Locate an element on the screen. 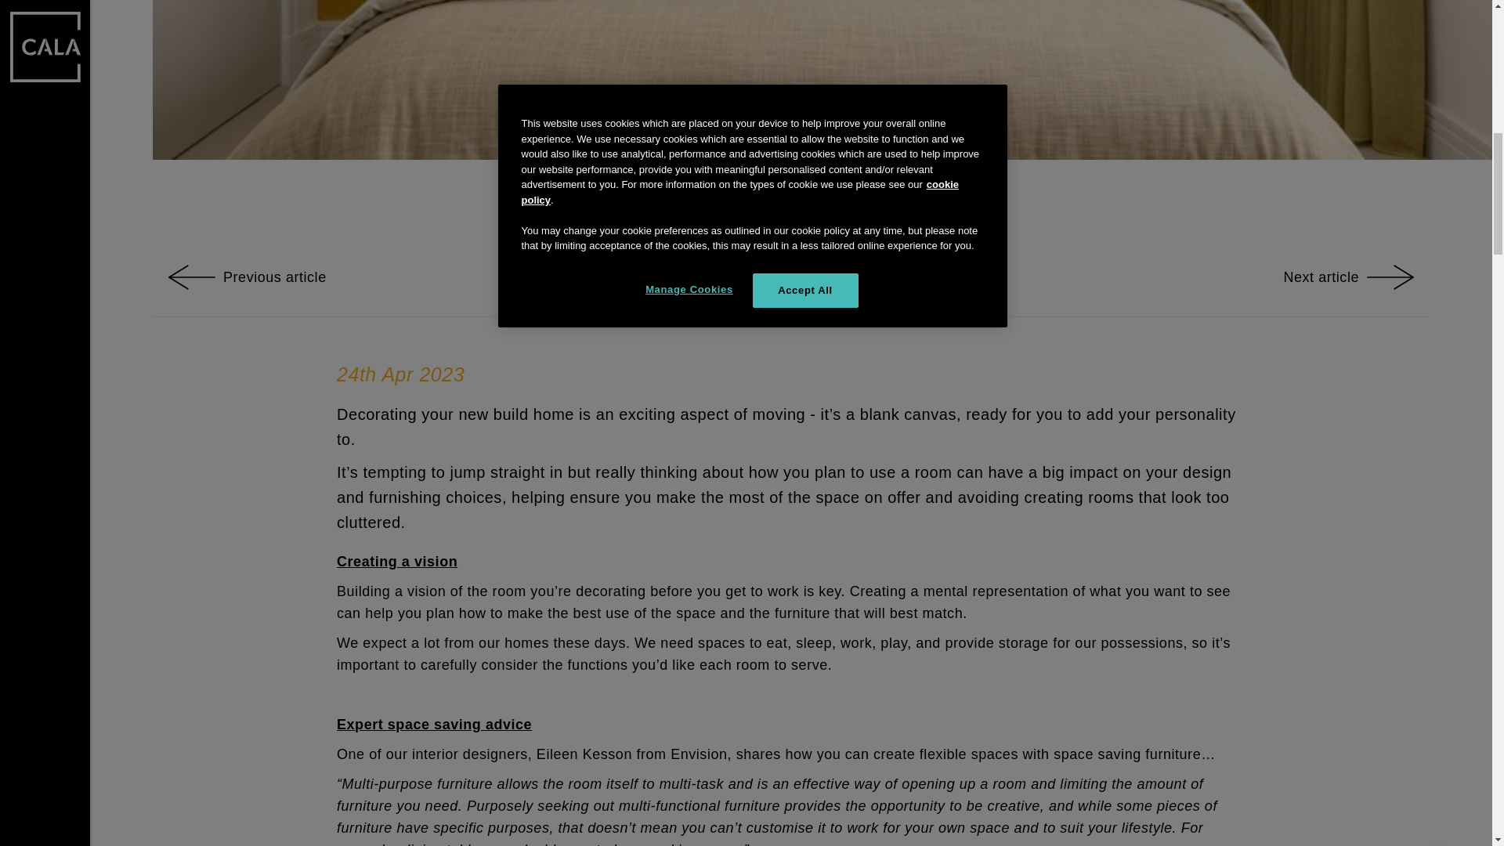 Image resolution: width=1504 pixels, height=846 pixels. Previous article is located at coordinates (248, 277).